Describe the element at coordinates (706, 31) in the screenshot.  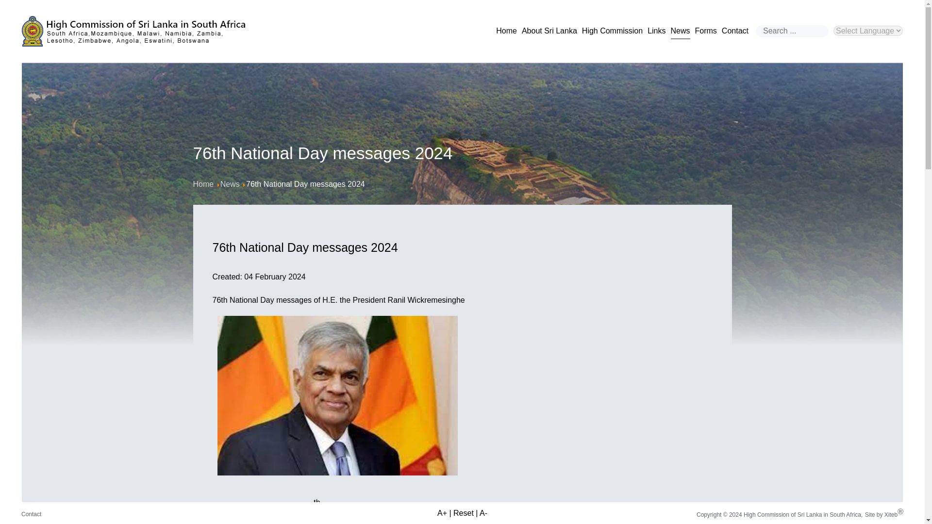
I see `Forms` at that location.